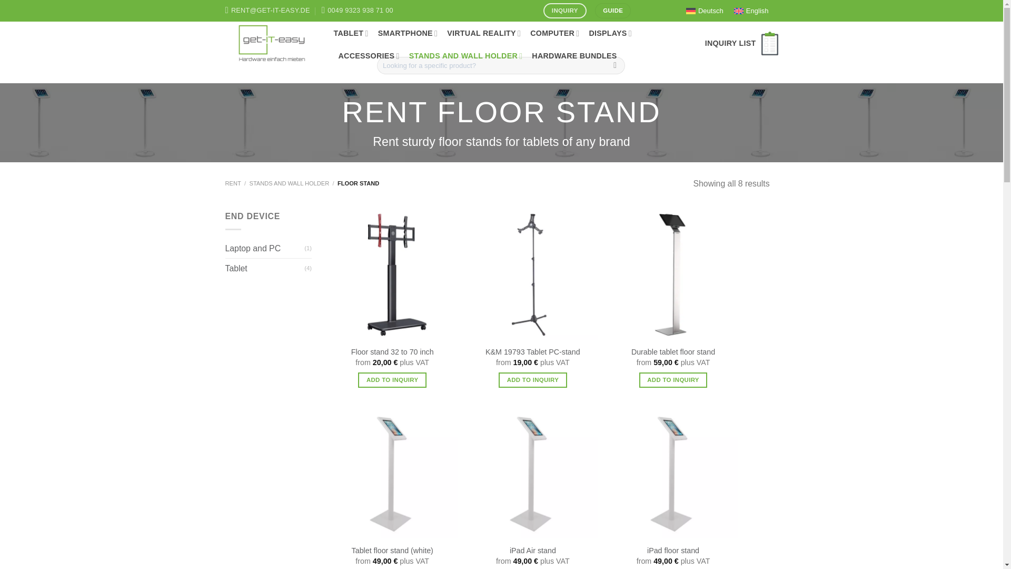 The height and width of the screenshot is (569, 1011). What do you see at coordinates (705, 11) in the screenshot?
I see `Deutsch` at bounding box center [705, 11].